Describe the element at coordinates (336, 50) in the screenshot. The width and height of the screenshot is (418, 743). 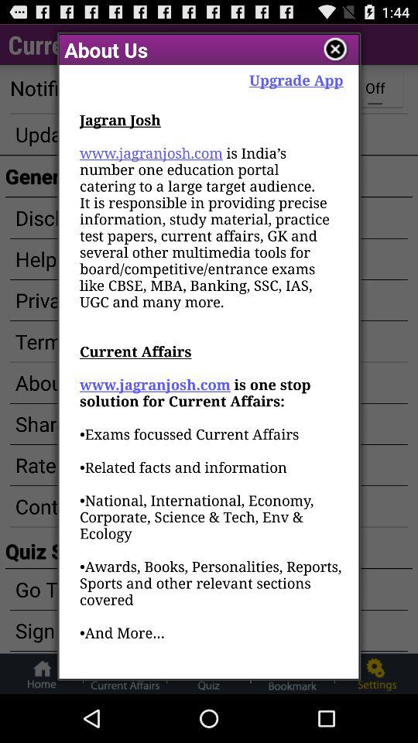
I see `close page` at that location.